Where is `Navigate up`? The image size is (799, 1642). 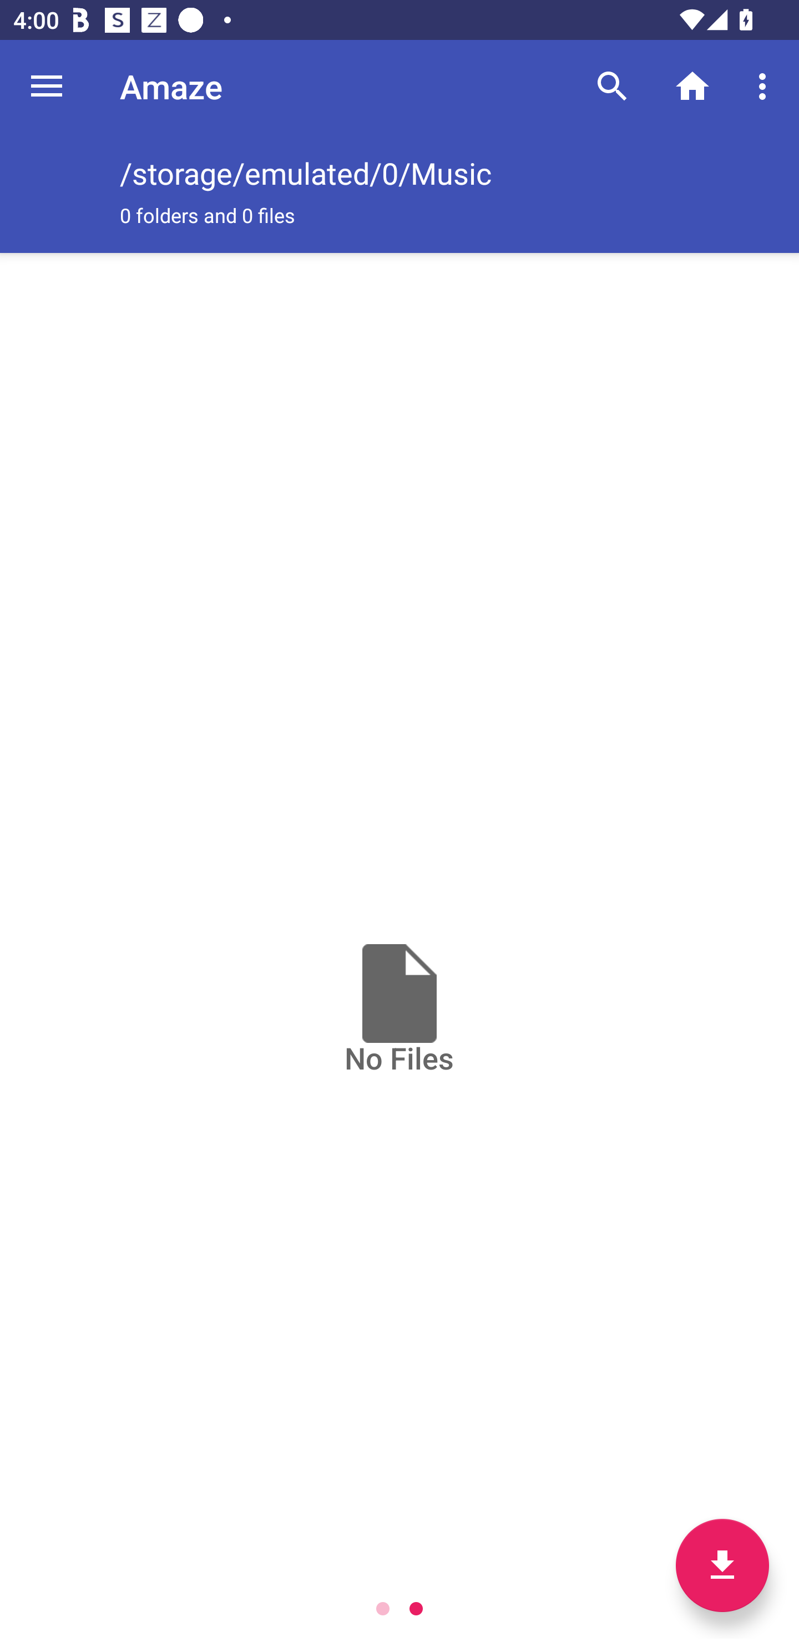 Navigate up is located at coordinates (47, 86).